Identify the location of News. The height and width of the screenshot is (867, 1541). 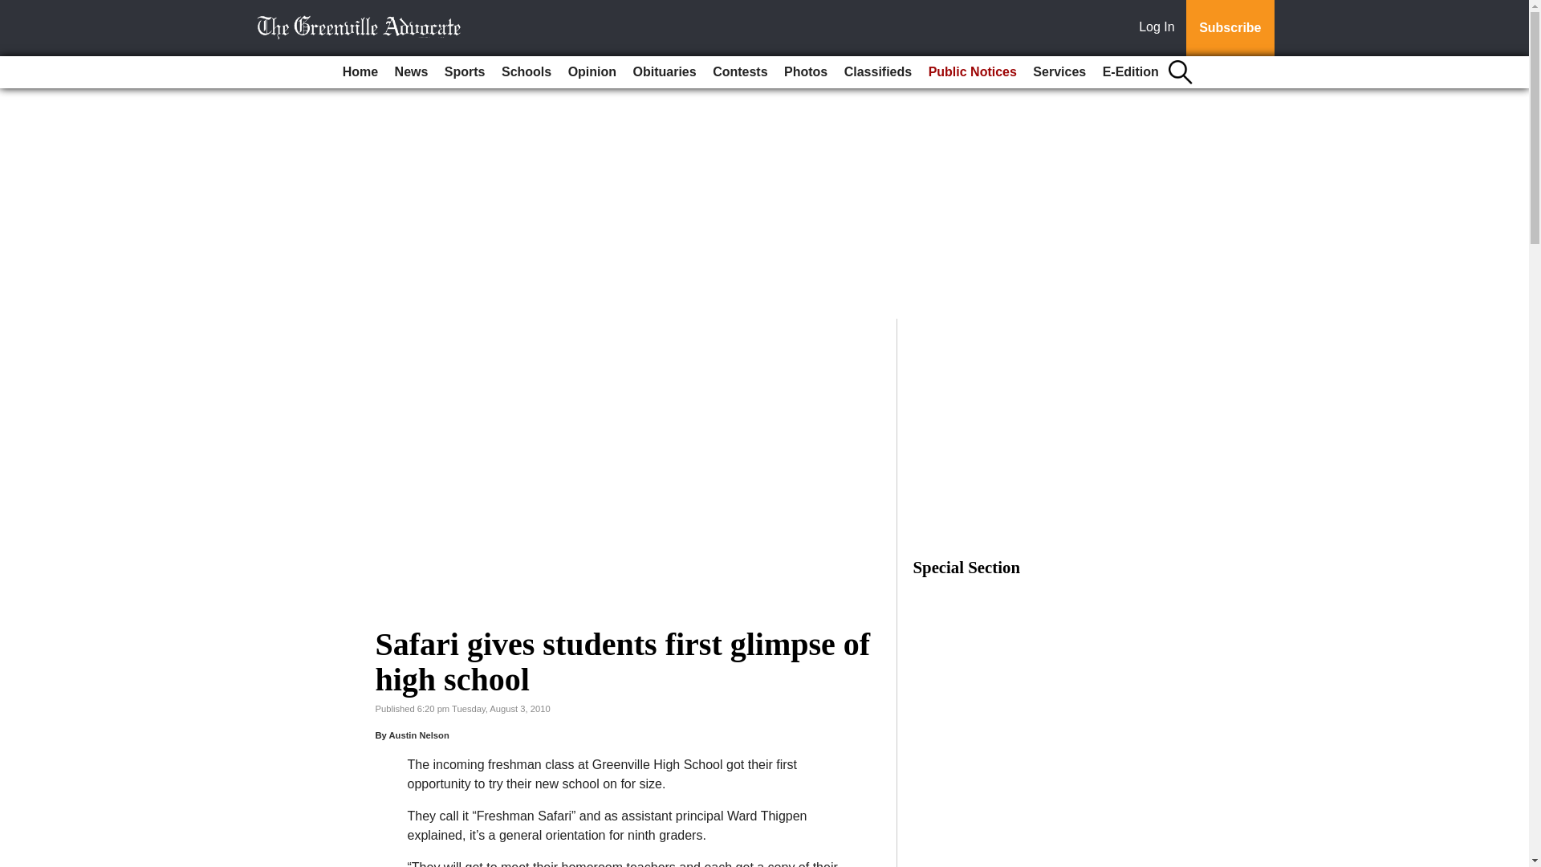
(411, 72).